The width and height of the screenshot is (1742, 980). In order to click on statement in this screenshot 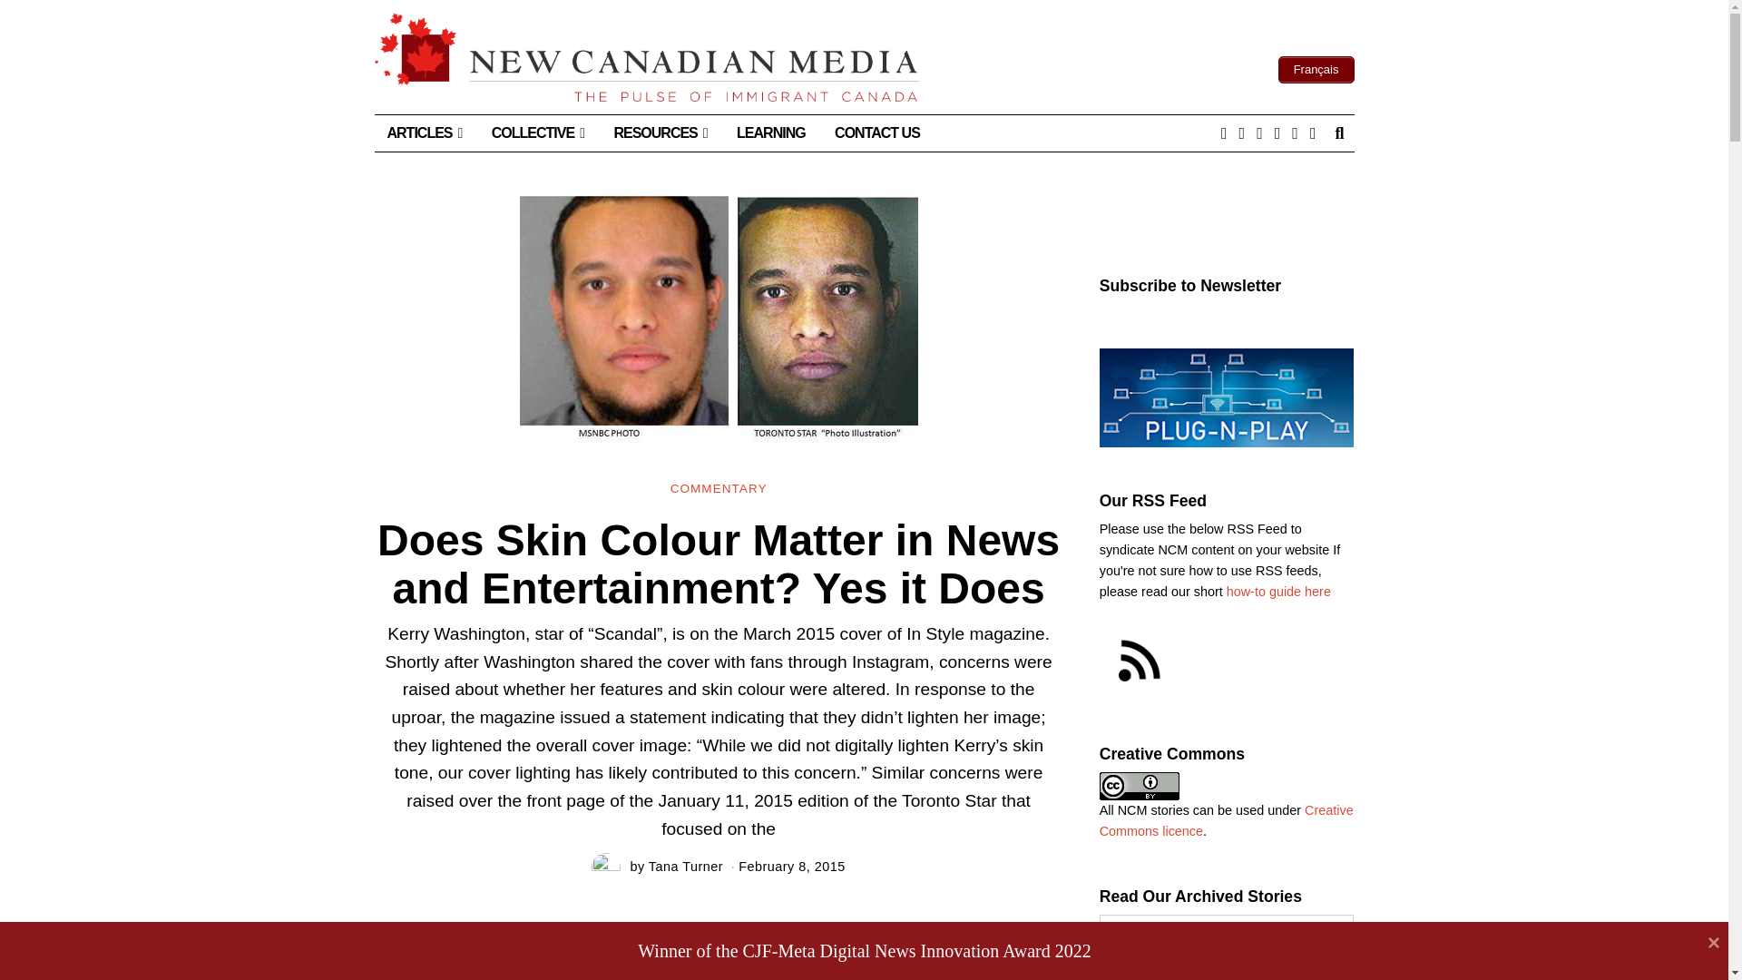, I will do `click(971, 975)`.